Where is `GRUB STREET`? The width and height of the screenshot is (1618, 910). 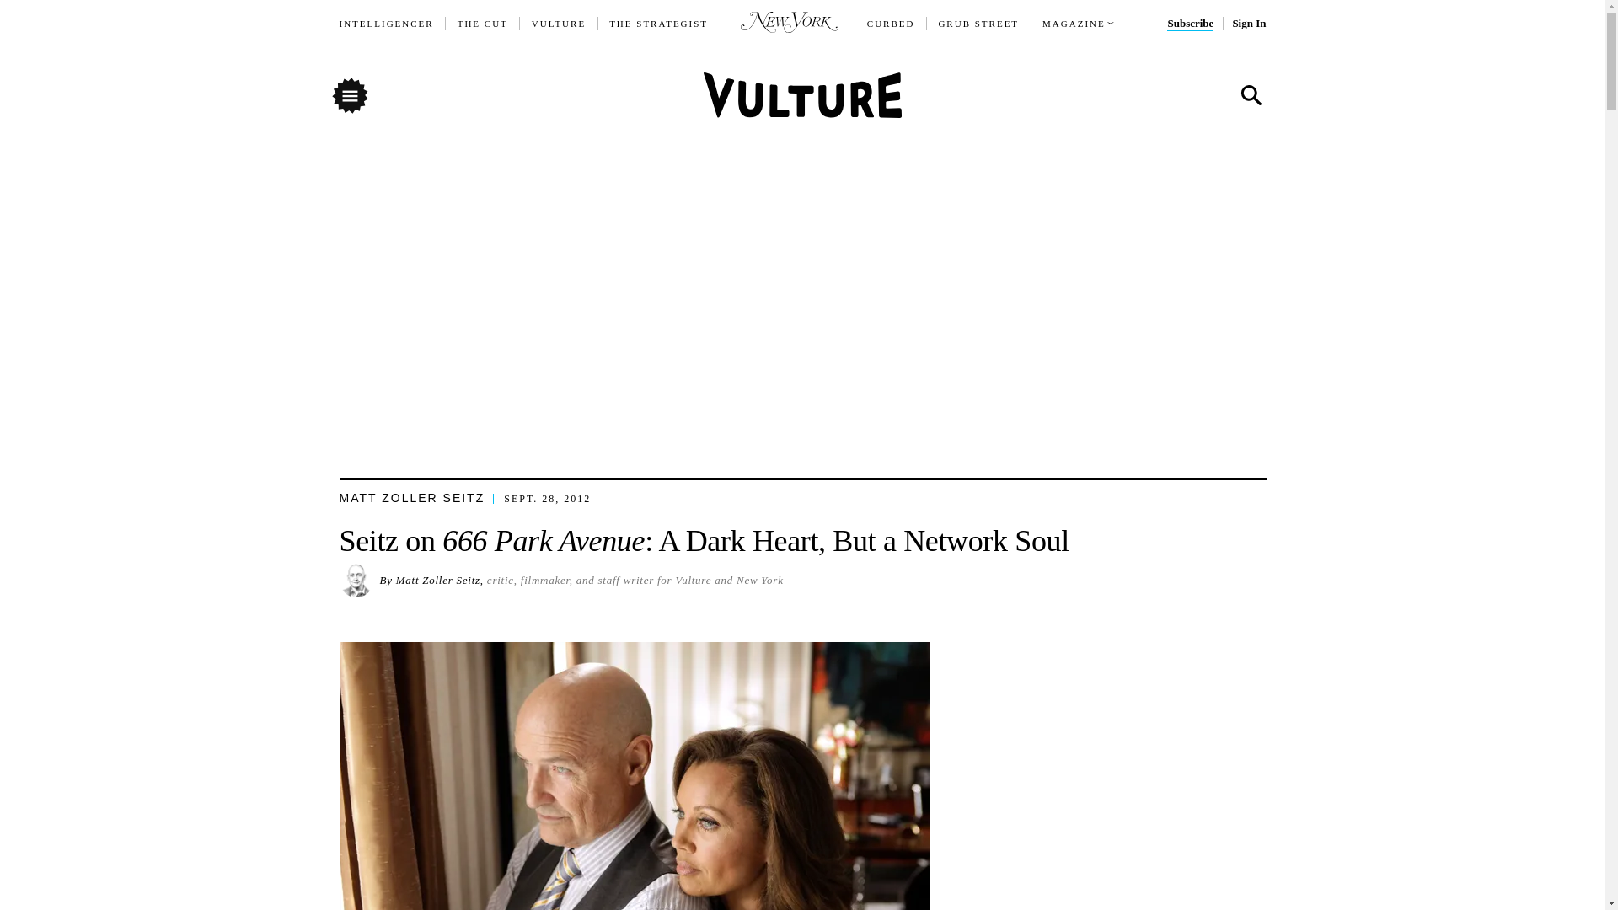 GRUB STREET is located at coordinates (978, 24).